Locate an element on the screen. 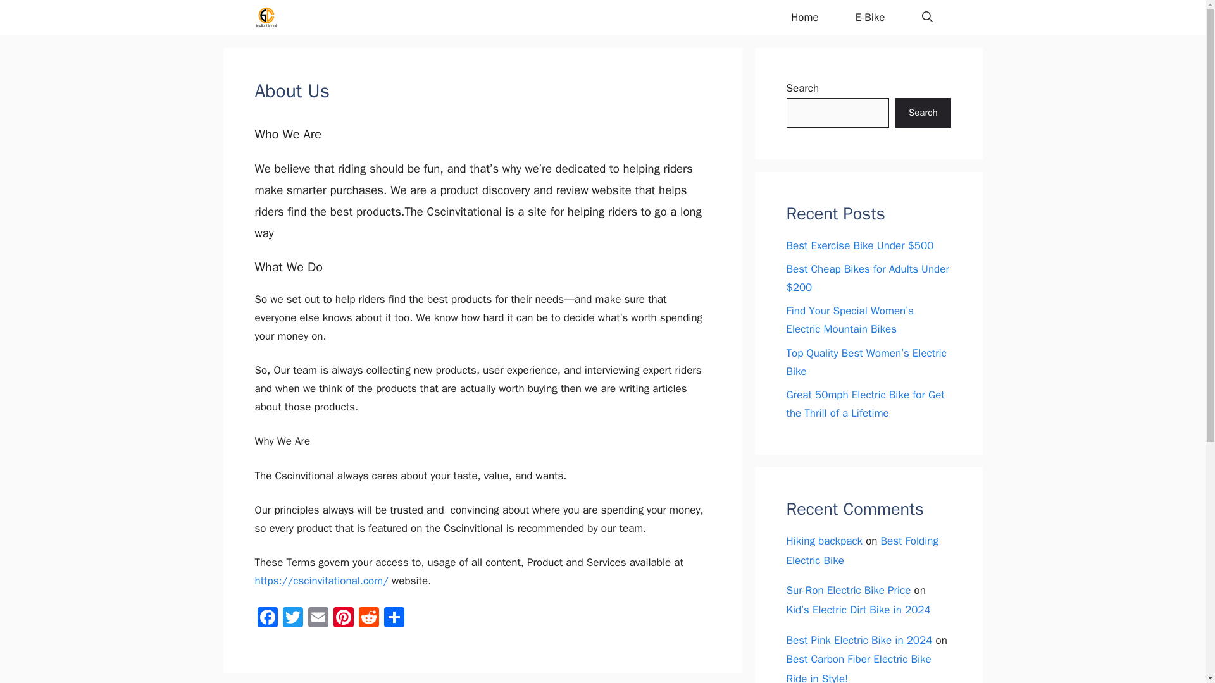 This screenshot has width=1215, height=683. Best Carbon Fiber Electric Bike Ride in Style! is located at coordinates (858, 668).